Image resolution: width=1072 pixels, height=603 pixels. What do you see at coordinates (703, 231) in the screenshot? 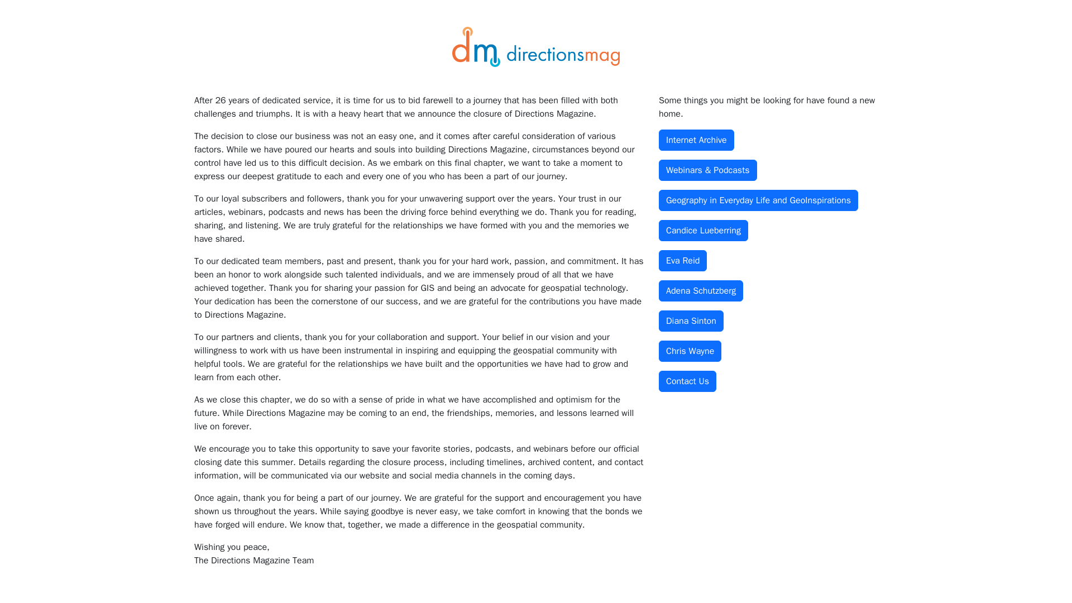
I see `Candice Lueberring` at bounding box center [703, 231].